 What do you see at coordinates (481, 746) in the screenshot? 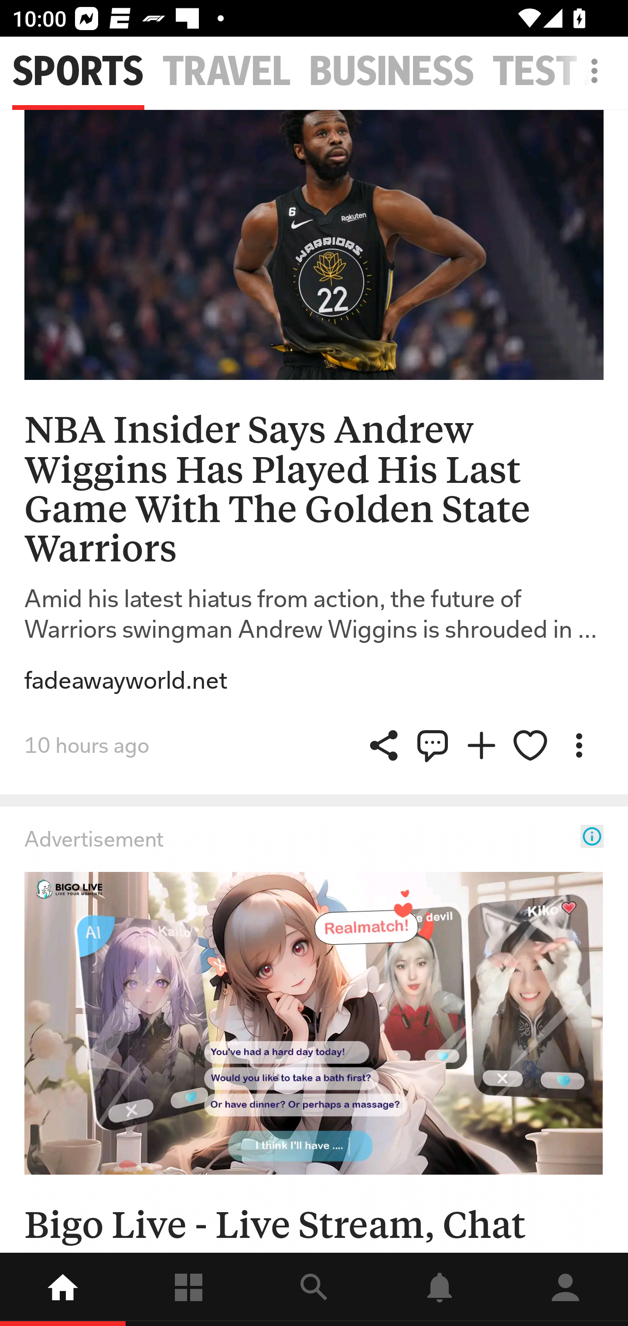
I see `Flip into Magazine` at bounding box center [481, 746].